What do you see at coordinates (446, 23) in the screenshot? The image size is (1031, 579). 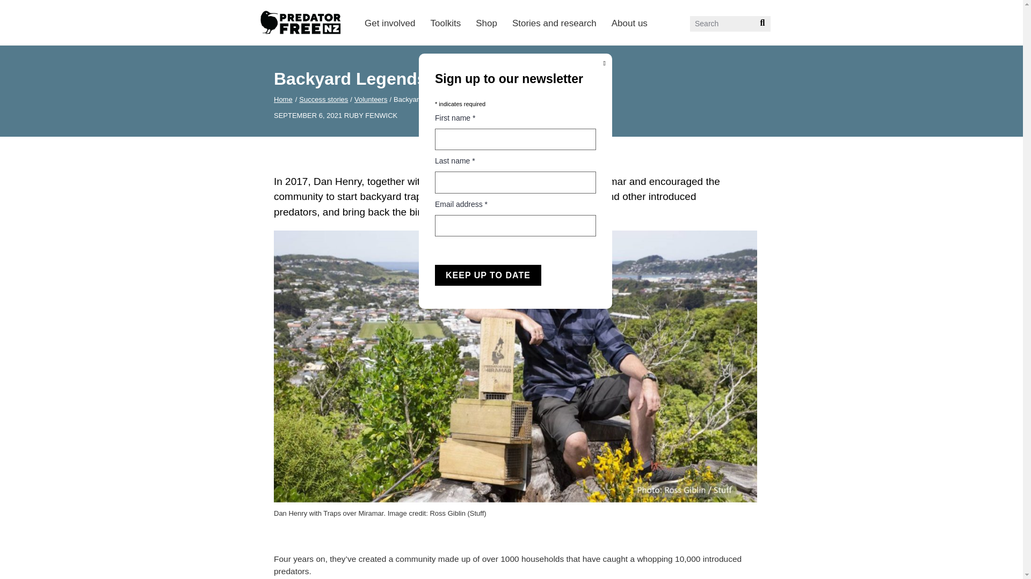 I see `Toolkits` at bounding box center [446, 23].